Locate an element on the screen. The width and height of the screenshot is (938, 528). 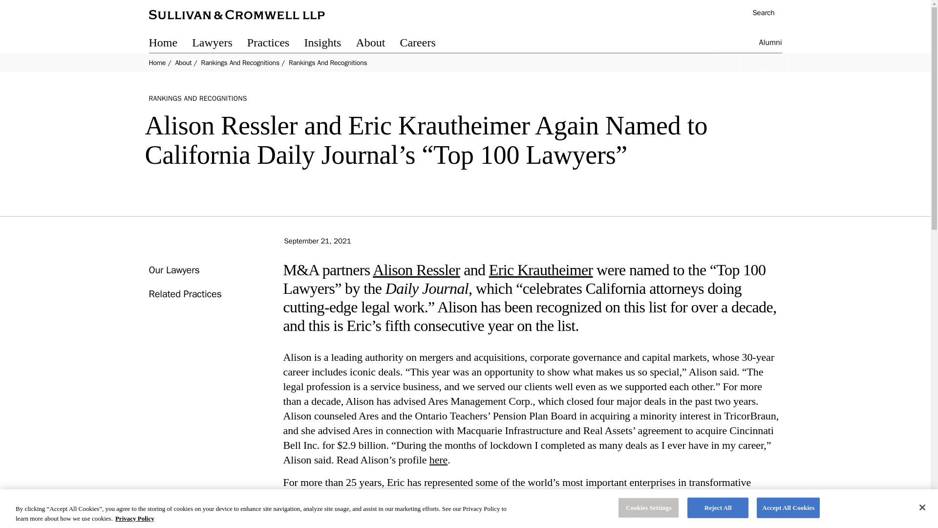
Eric Krautheimer is located at coordinates (540, 270).